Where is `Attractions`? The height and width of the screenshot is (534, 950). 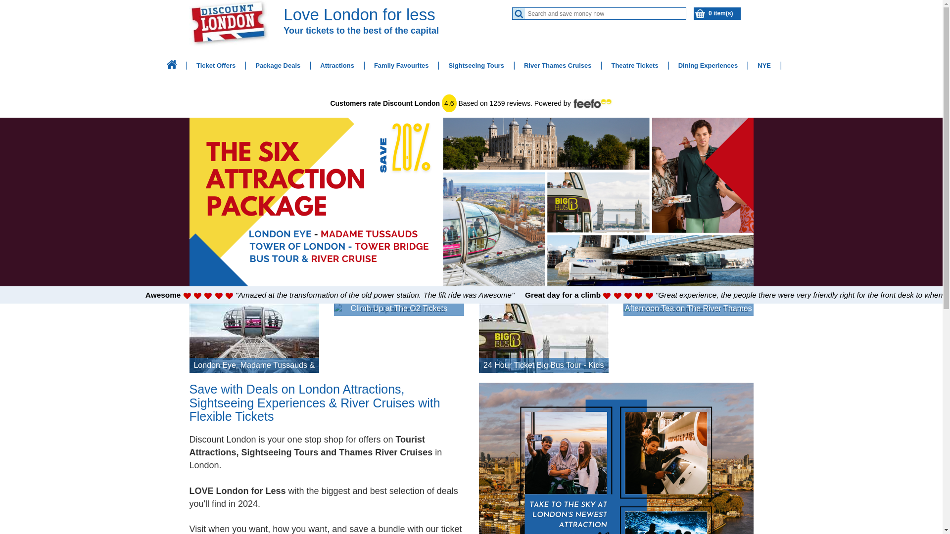 Attractions is located at coordinates (337, 65).